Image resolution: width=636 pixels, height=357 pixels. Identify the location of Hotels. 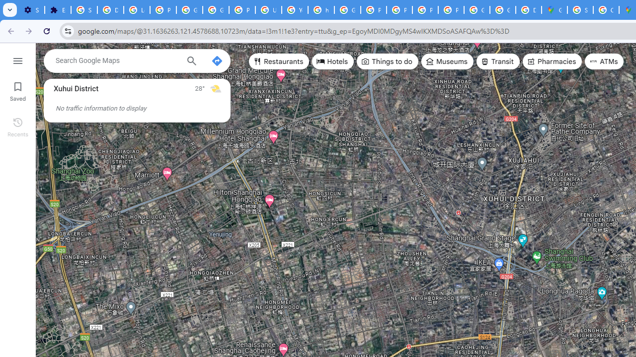
(333, 61).